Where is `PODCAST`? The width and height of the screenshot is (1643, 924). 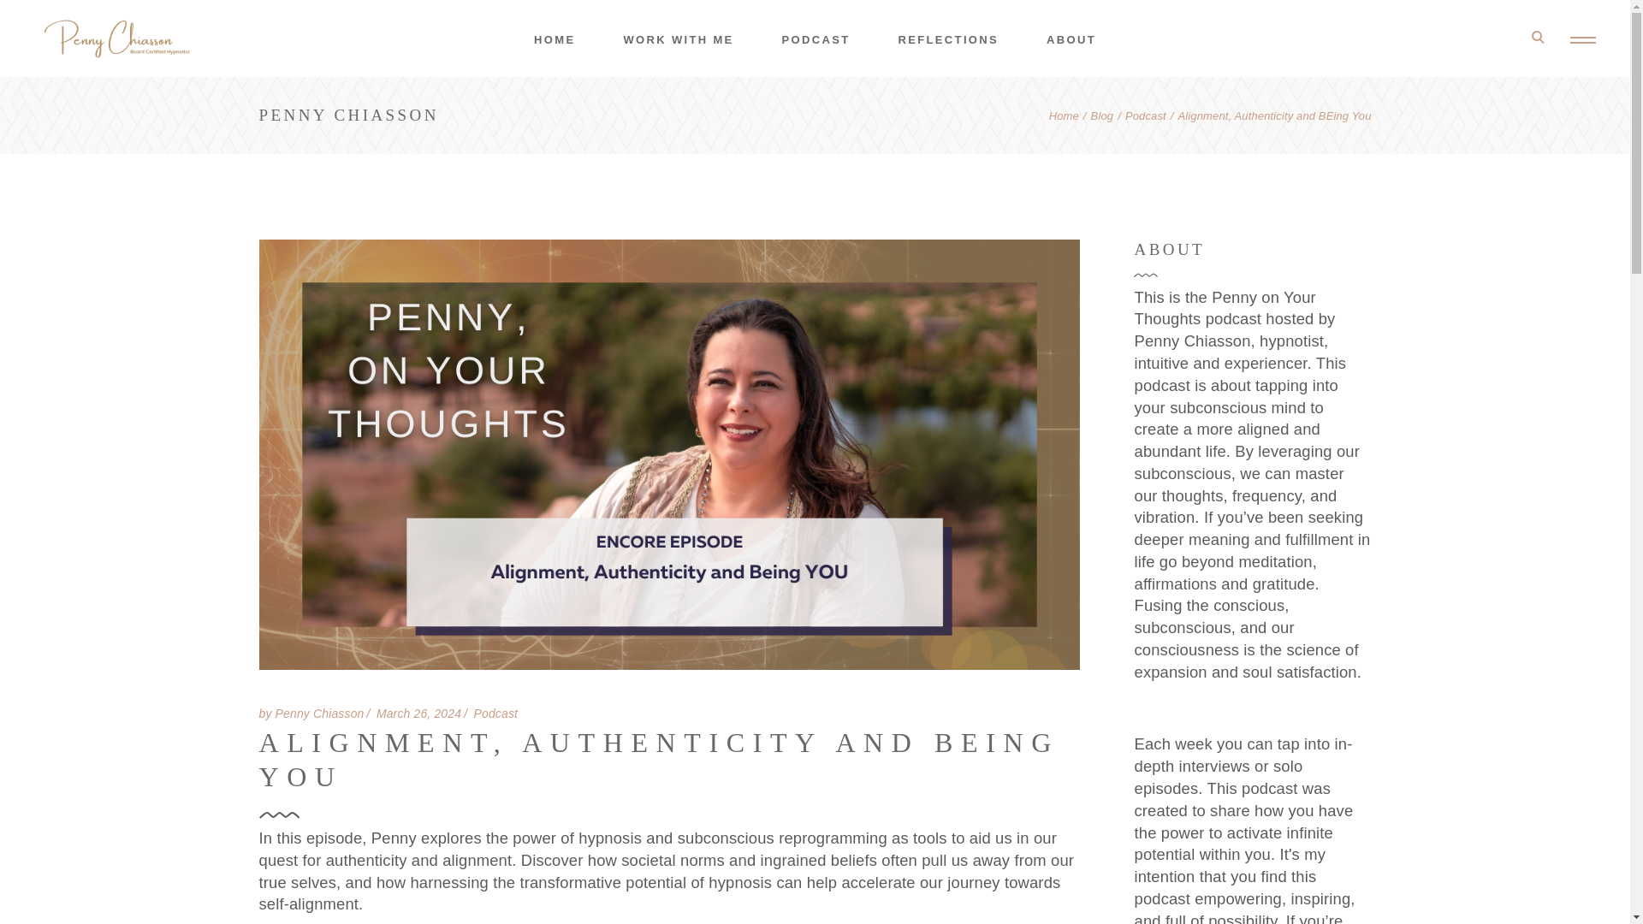 PODCAST is located at coordinates (816, 38).